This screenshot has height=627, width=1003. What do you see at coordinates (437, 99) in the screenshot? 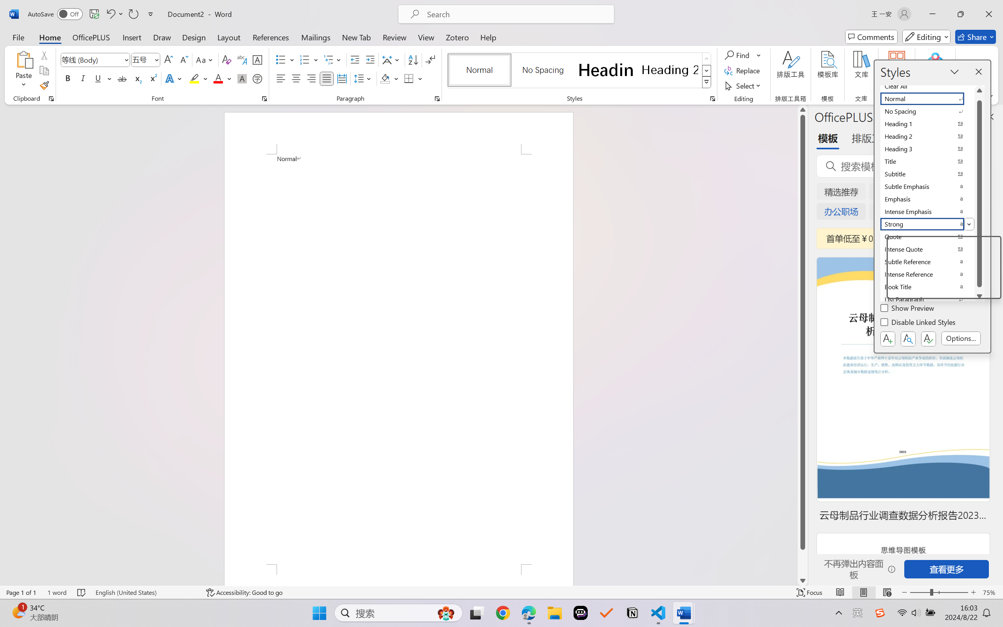
I see `Paragraph...` at bounding box center [437, 99].